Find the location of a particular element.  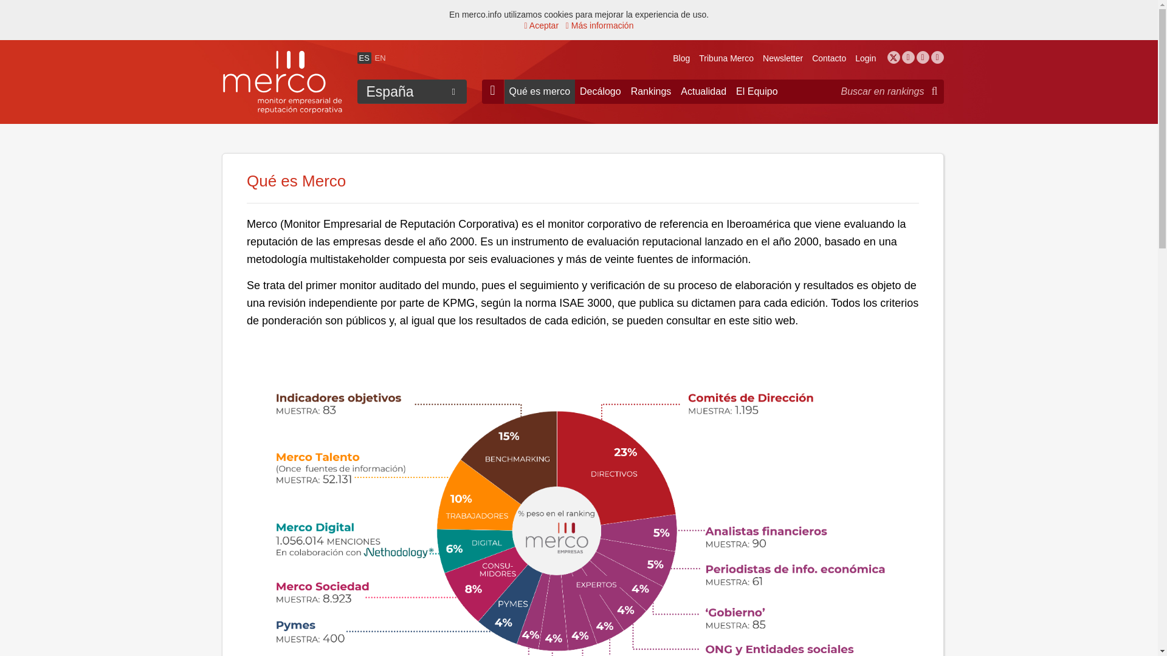

merco en X is located at coordinates (893, 57).